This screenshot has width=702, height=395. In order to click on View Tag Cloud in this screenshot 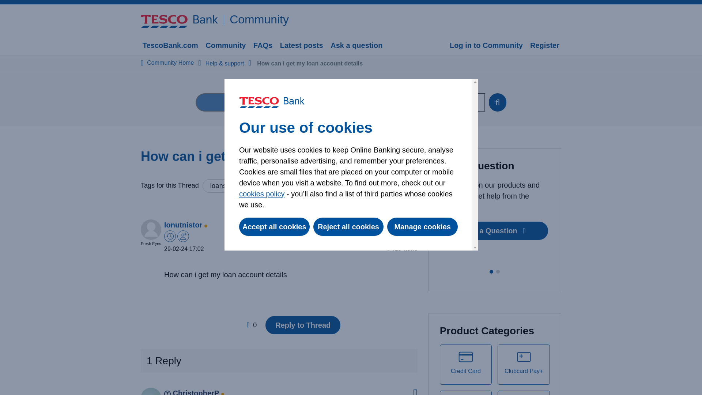, I will do `click(260, 186)`.